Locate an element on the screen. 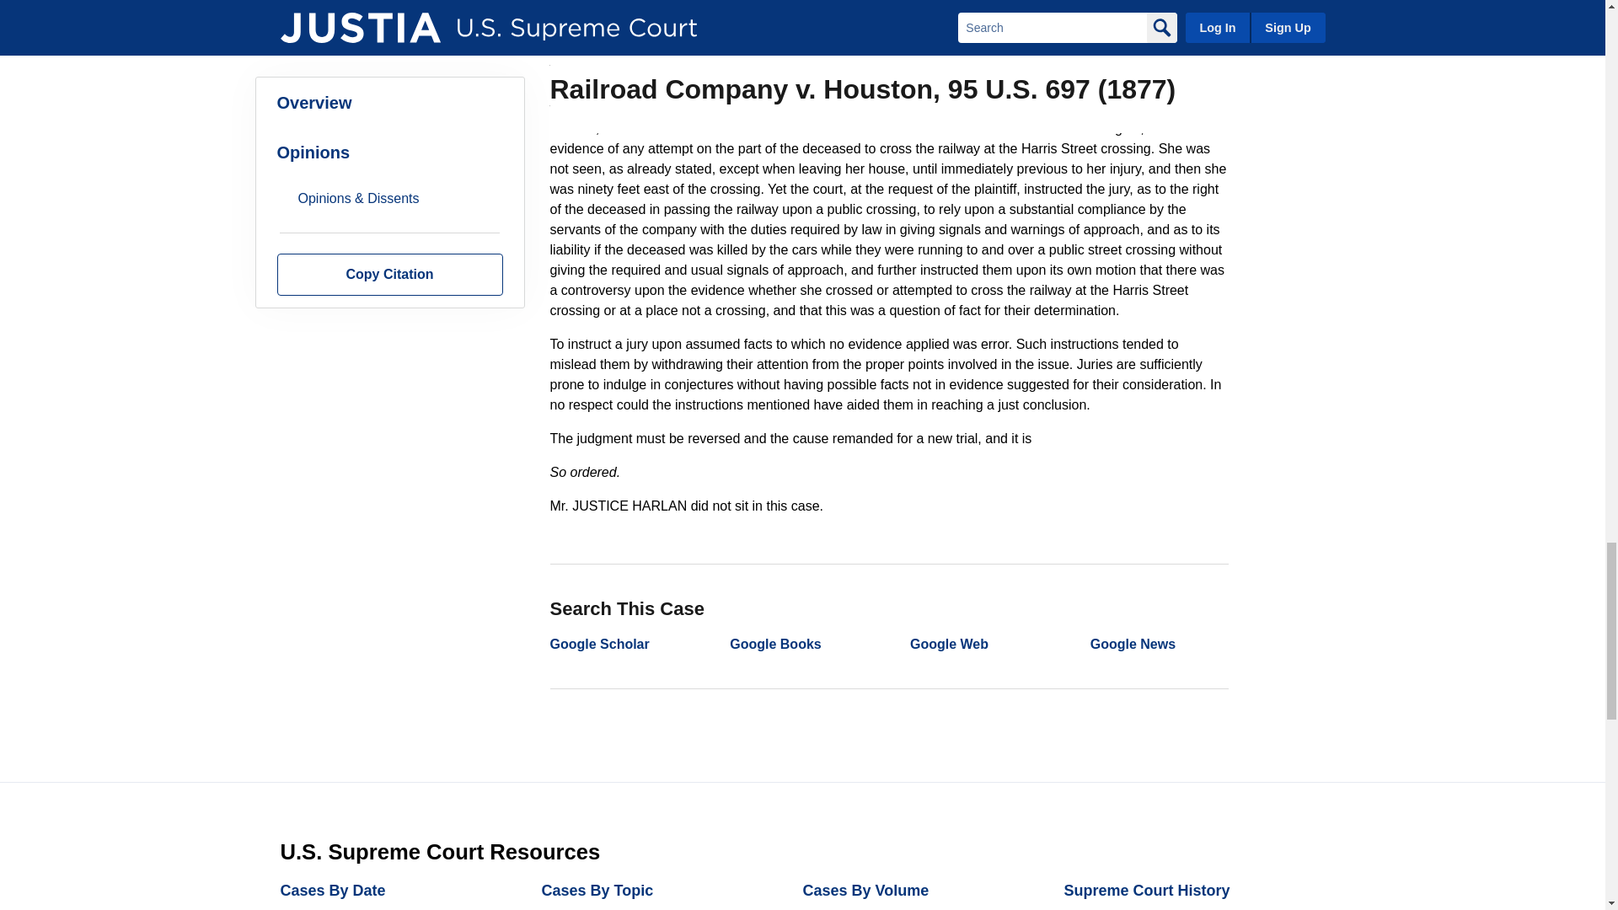  Law - Google Books is located at coordinates (774, 644).